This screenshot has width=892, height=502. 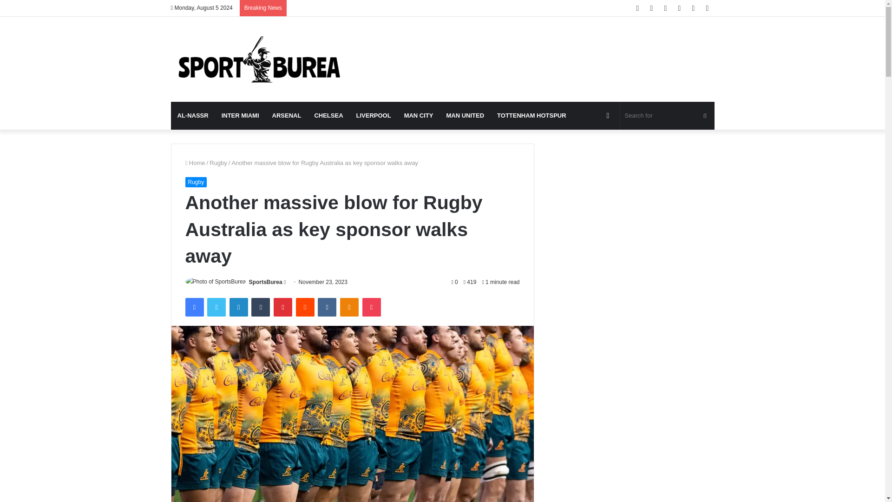 I want to click on Reddit, so click(x=305, y=307).